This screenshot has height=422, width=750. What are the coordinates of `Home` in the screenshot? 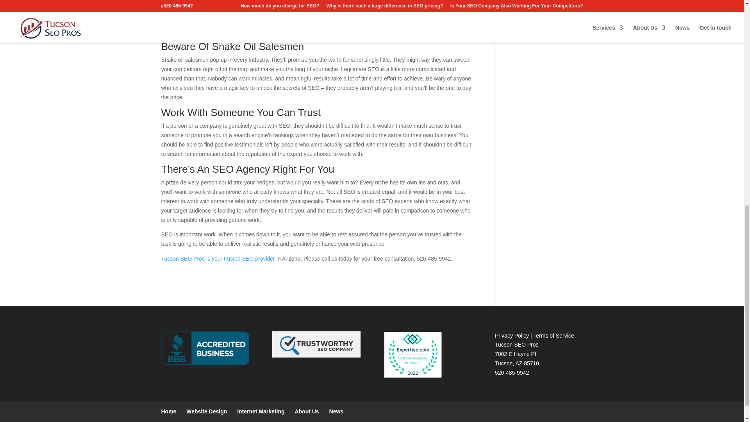 It's located at (169, 411).